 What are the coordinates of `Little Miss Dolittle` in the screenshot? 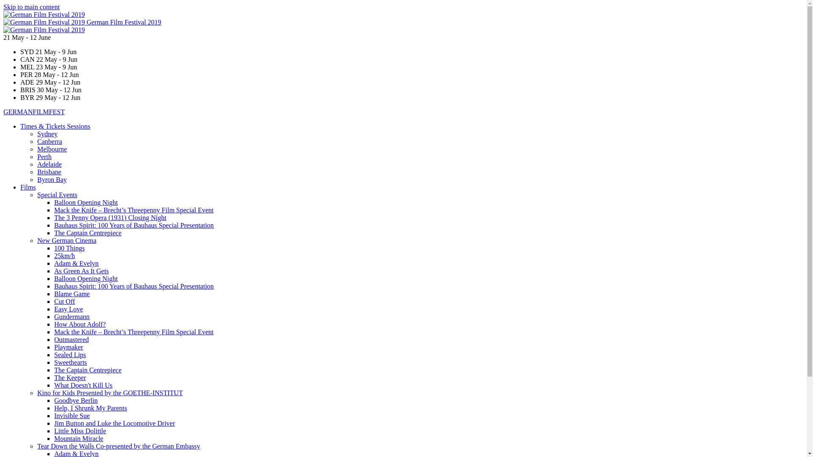 It's located at (80, 431).